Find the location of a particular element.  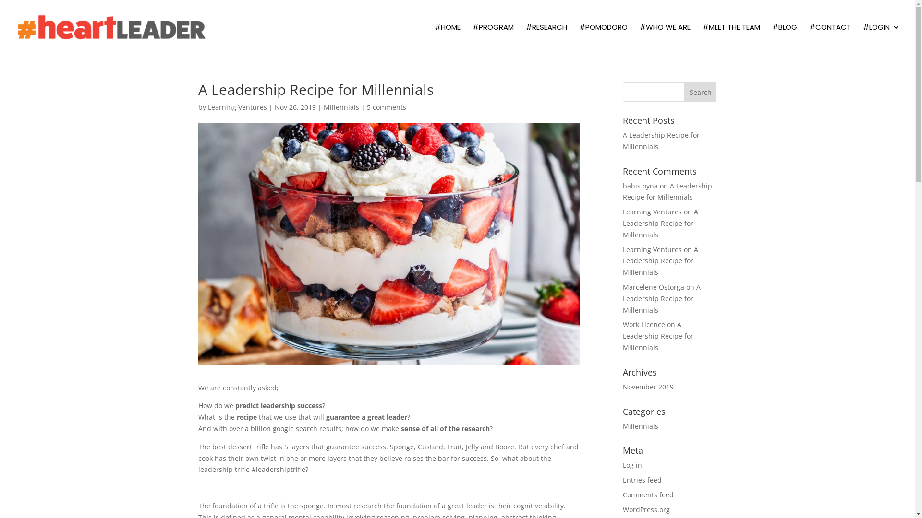

A Leadership Recipe for Millennials is located at coordinates (661, 261).